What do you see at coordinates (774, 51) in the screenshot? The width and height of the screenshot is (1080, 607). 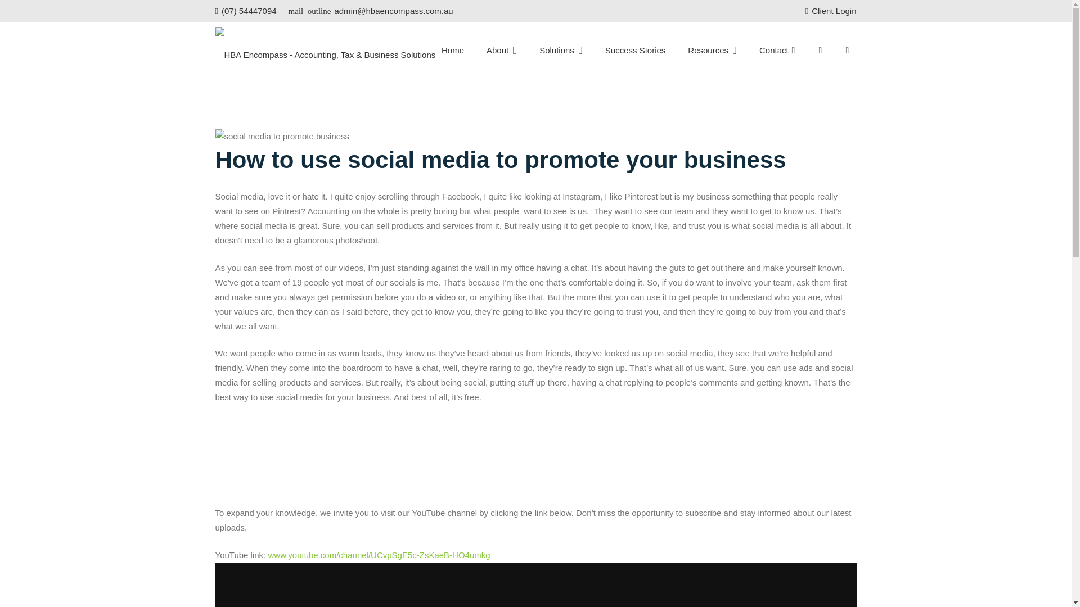 I see `Contact` at bounding box center [774, 51].